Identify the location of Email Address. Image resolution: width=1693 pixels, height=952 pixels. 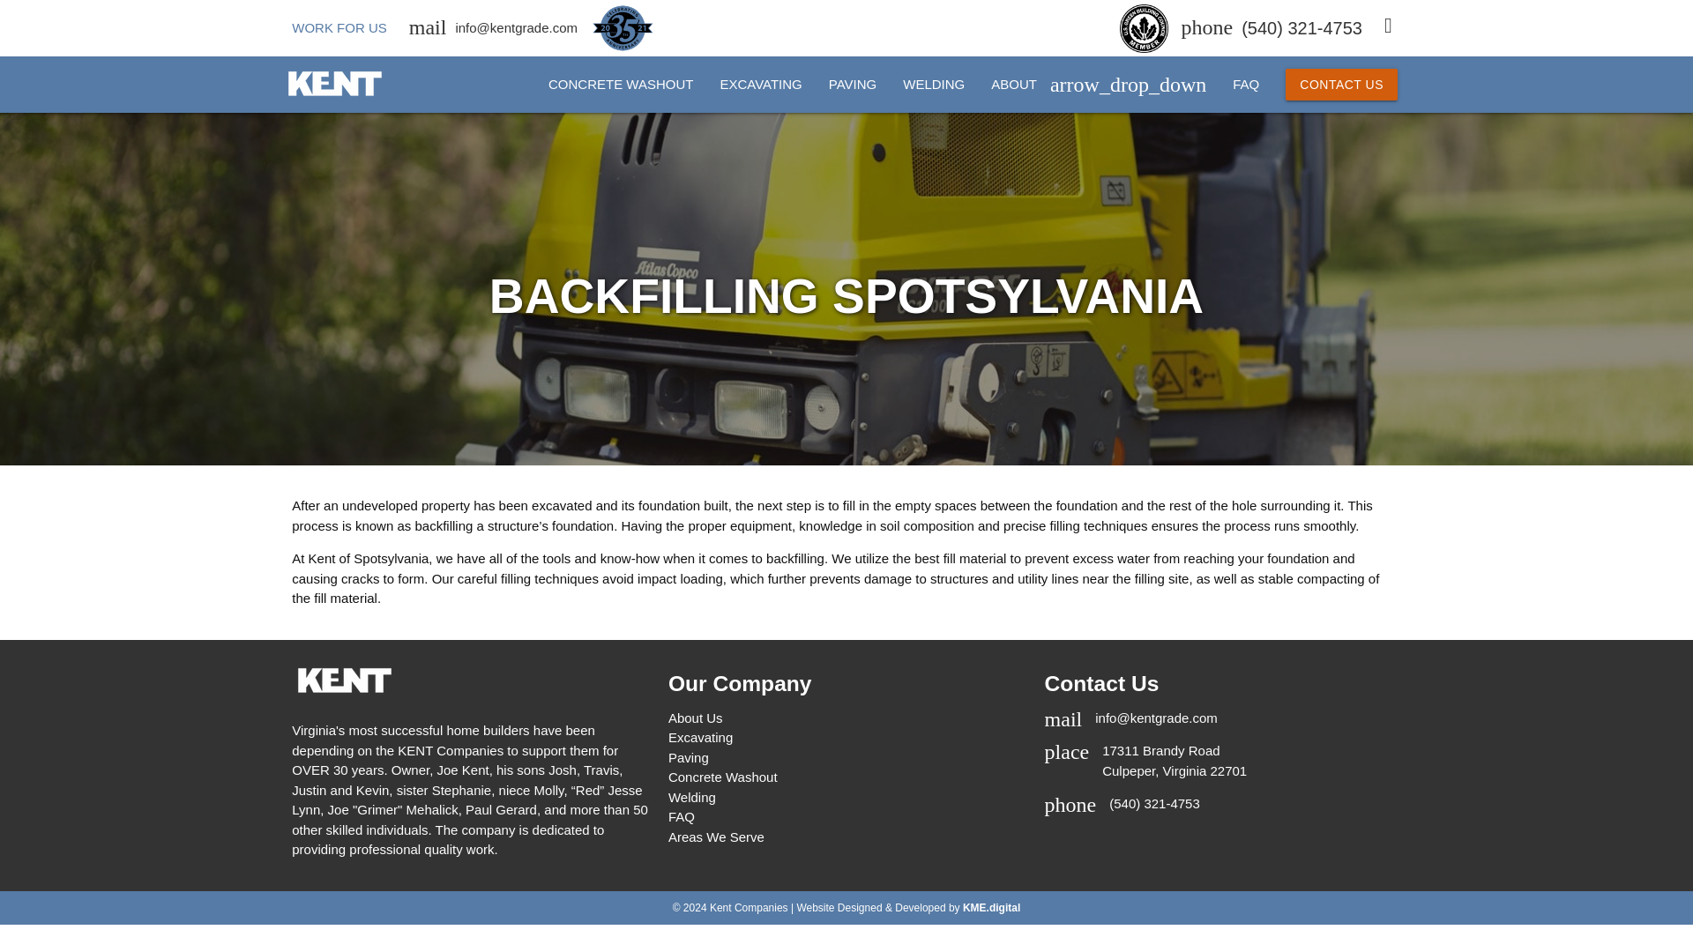
(516, 26).